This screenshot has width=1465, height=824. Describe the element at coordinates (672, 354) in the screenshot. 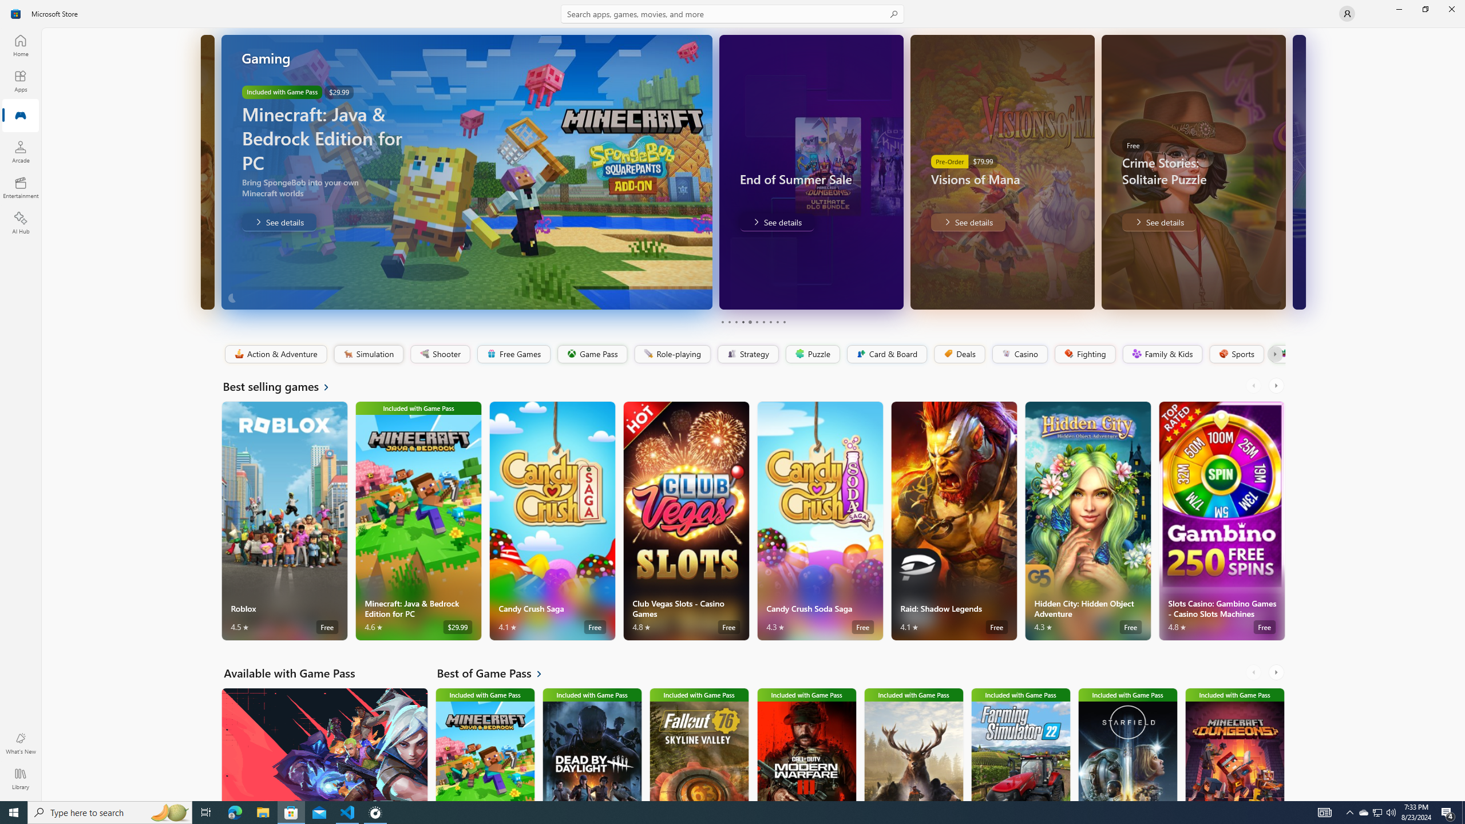

I see `Role-playing` at that location.